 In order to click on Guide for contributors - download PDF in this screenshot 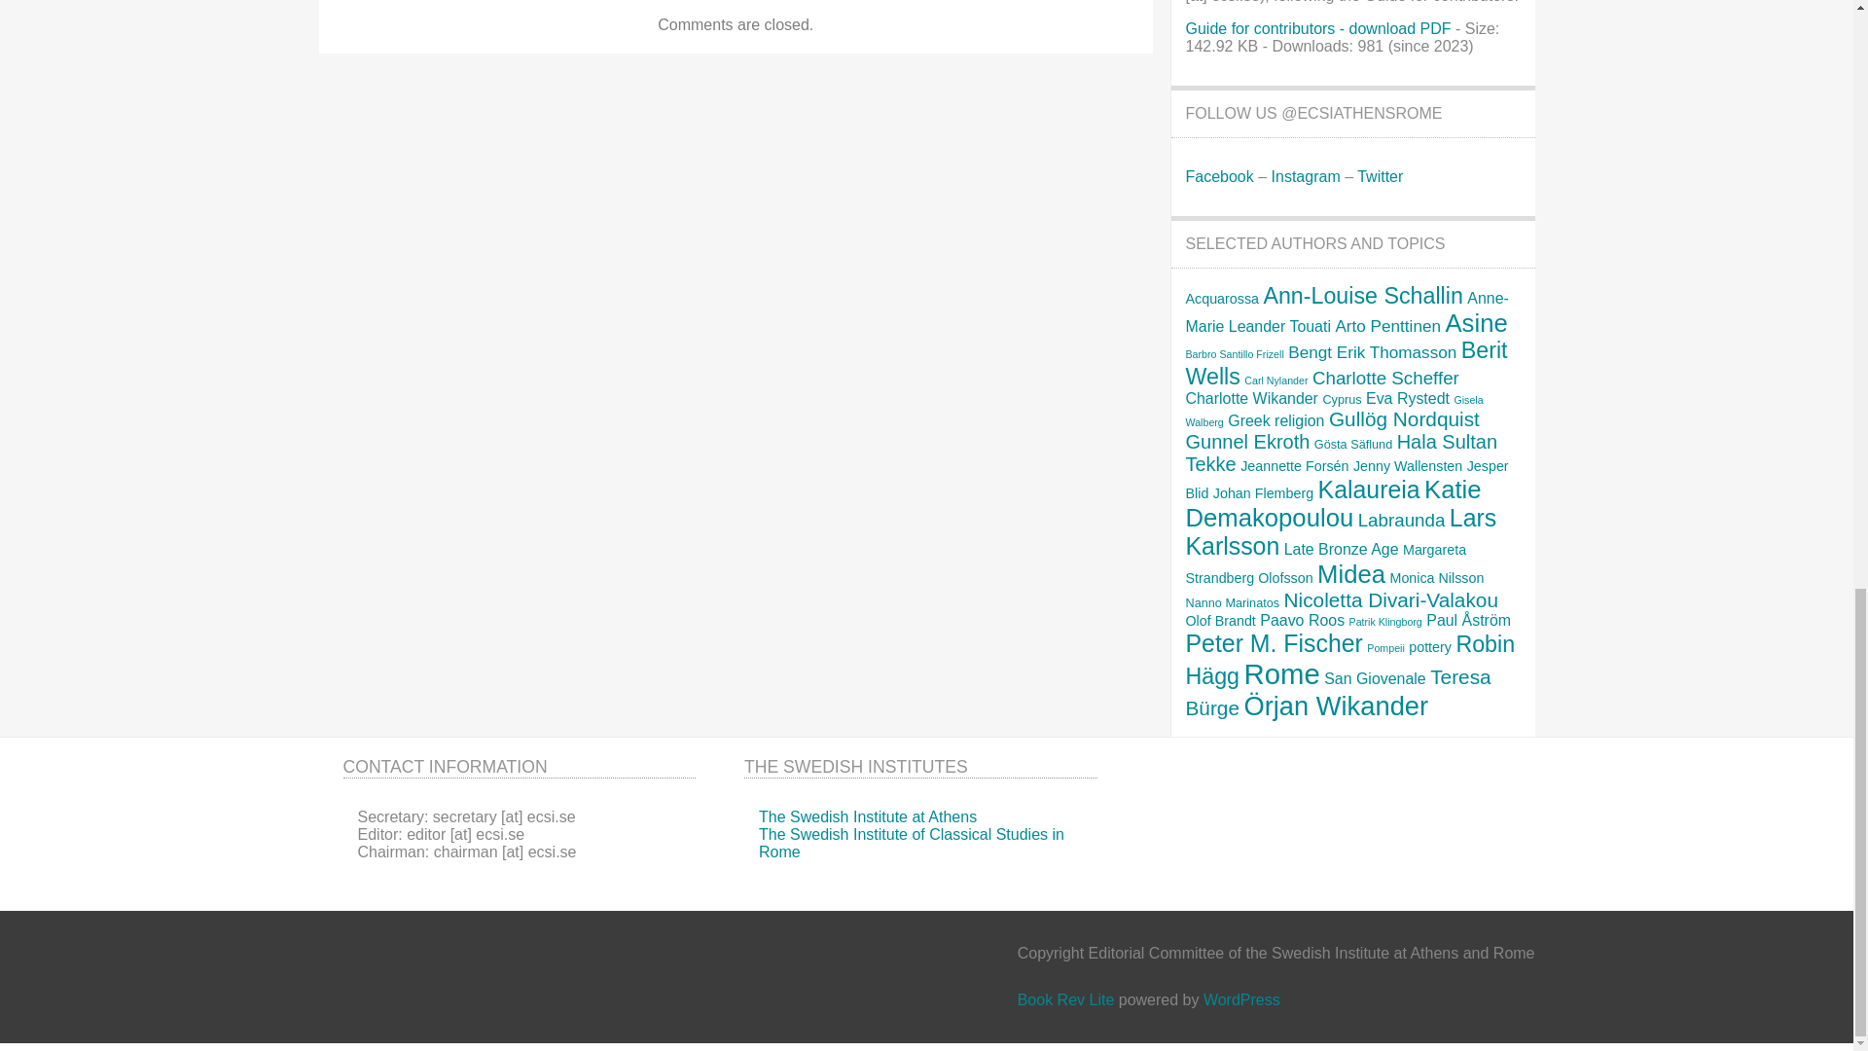, I will do `click(1317, 27)`.